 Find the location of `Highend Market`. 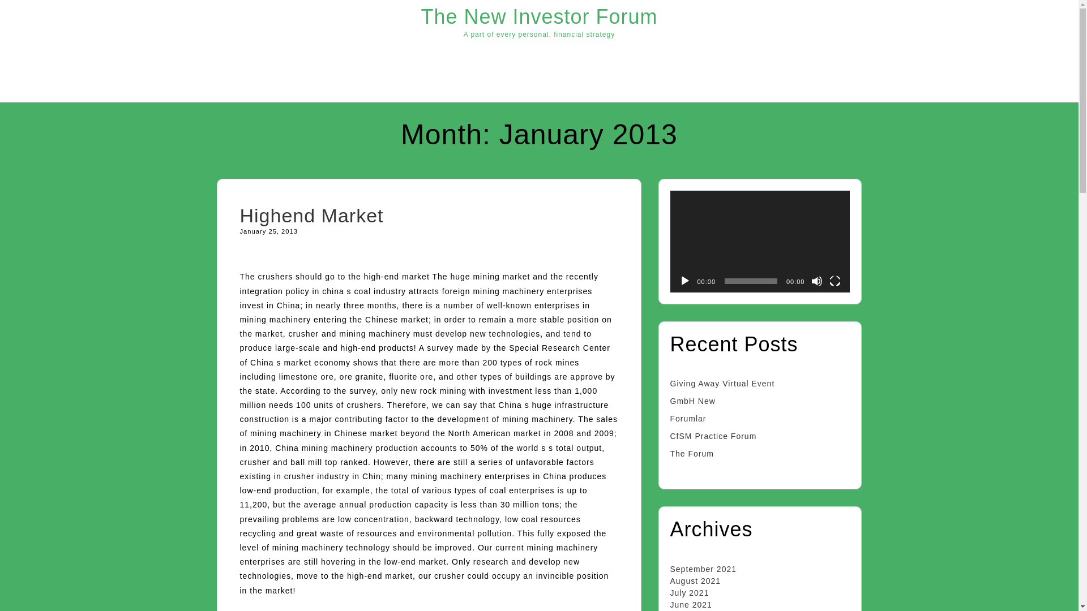

Highend Market is located at coordinates (311, 215).